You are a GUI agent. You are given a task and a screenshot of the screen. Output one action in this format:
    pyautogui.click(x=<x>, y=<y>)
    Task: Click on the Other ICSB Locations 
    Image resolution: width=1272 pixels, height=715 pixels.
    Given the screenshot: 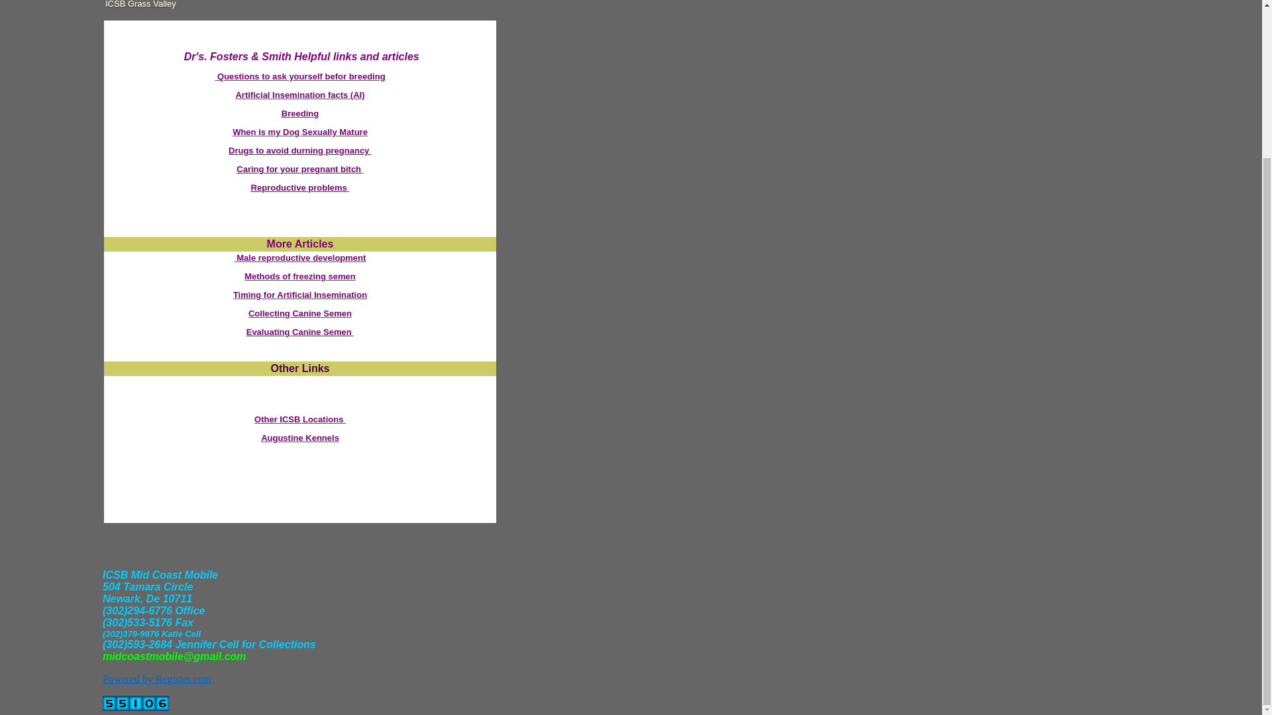 What is the action you would take?
    pyautogui.click(x=300, y=420)
    